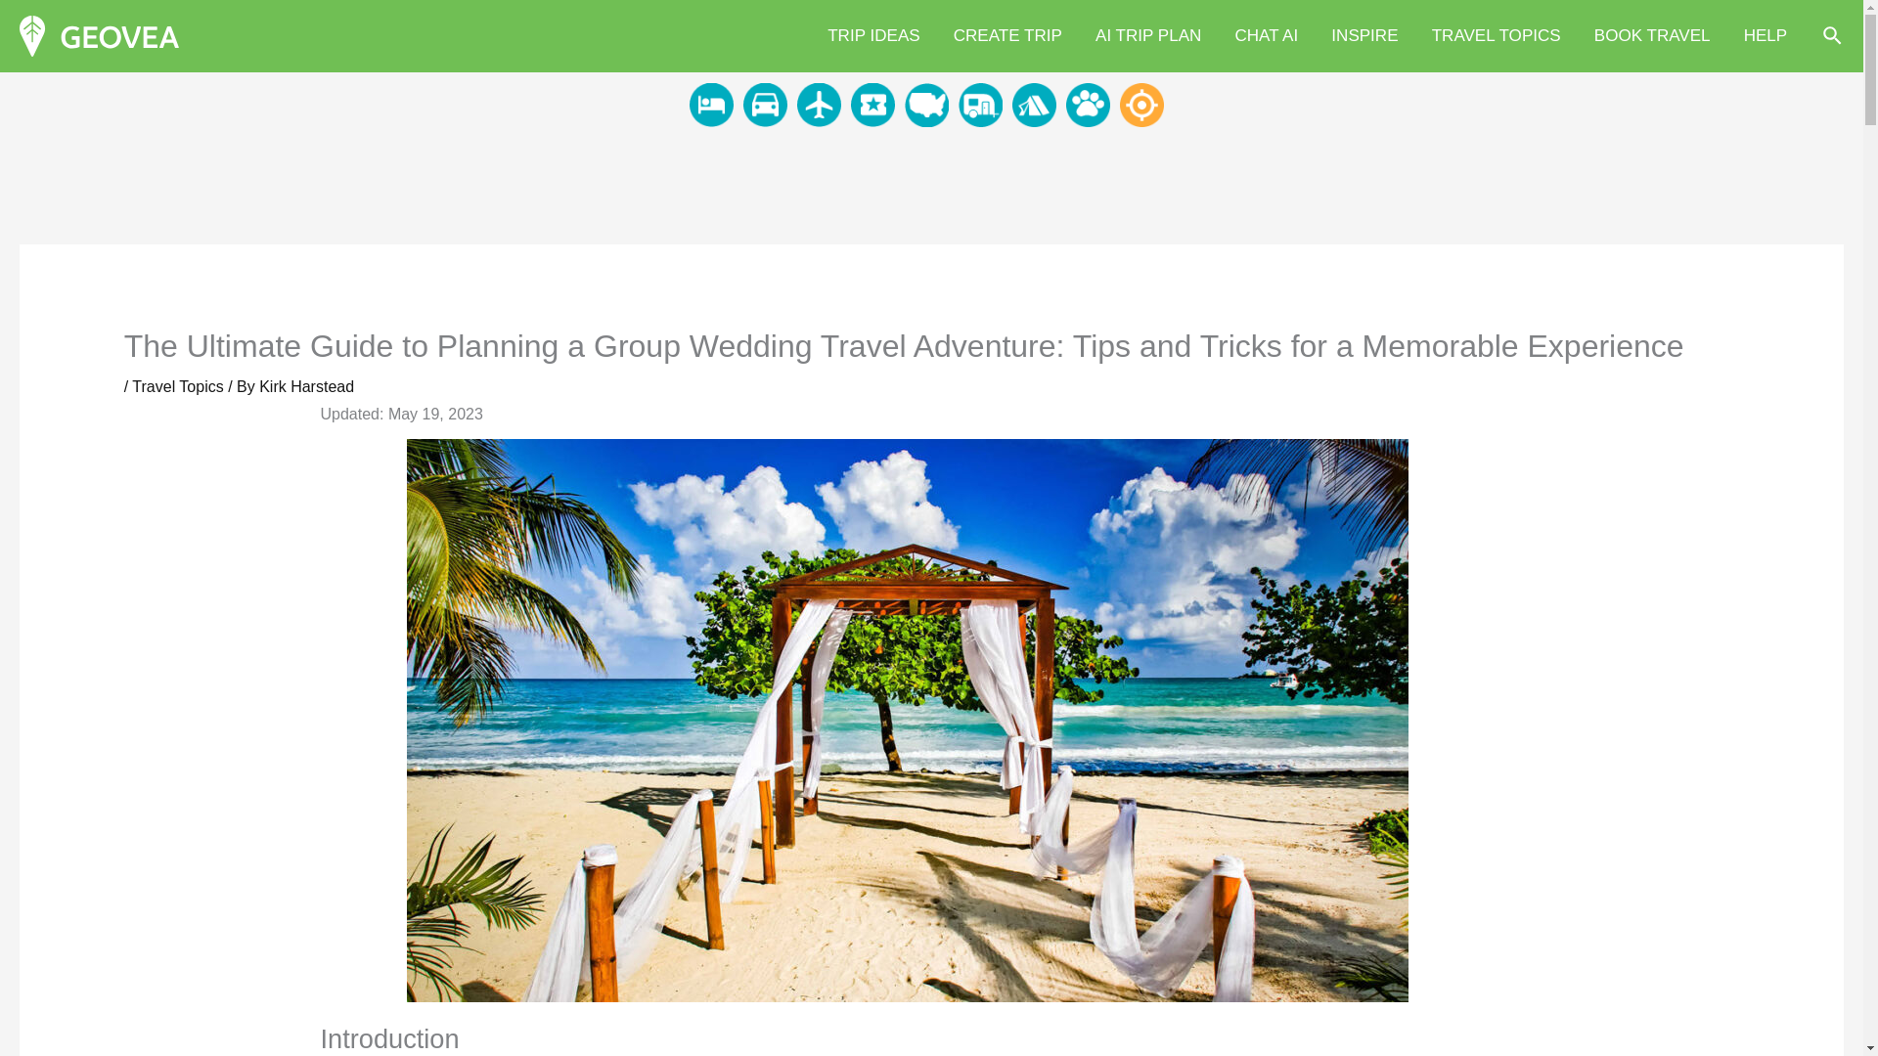  What do you see at coordinates (874, 36) in the screenshot?
I see `TRIP IDEAS` at bounding box center [874, 36].